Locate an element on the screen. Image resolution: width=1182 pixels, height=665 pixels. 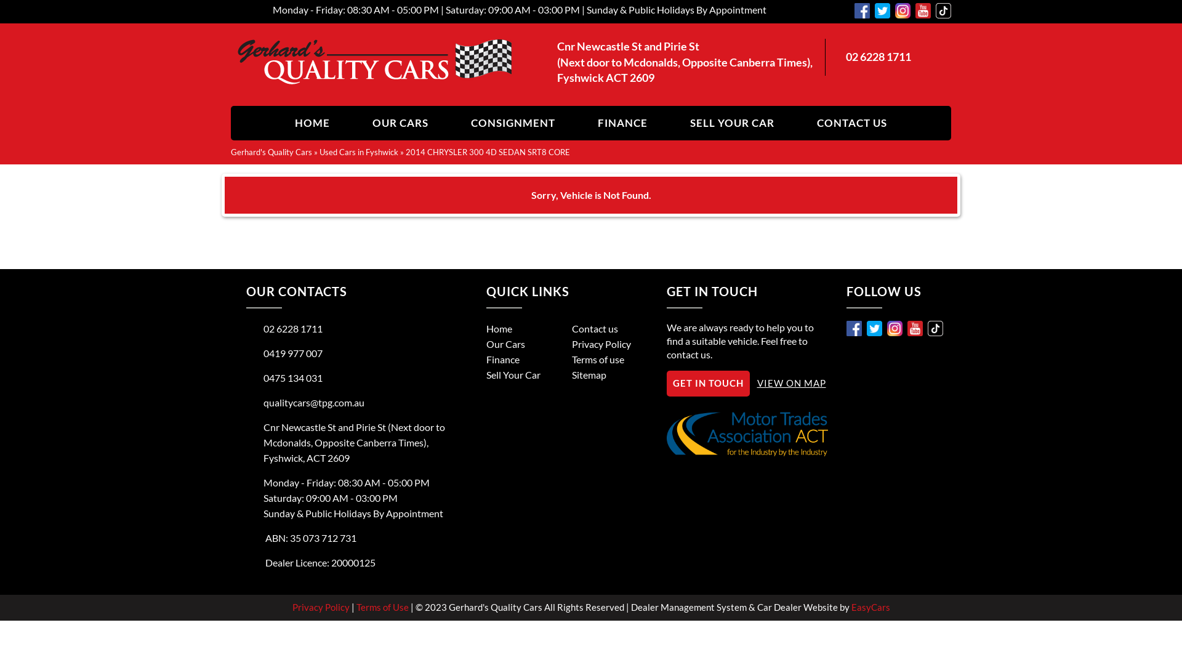
Terms of use is located at coordinates (598, 360).